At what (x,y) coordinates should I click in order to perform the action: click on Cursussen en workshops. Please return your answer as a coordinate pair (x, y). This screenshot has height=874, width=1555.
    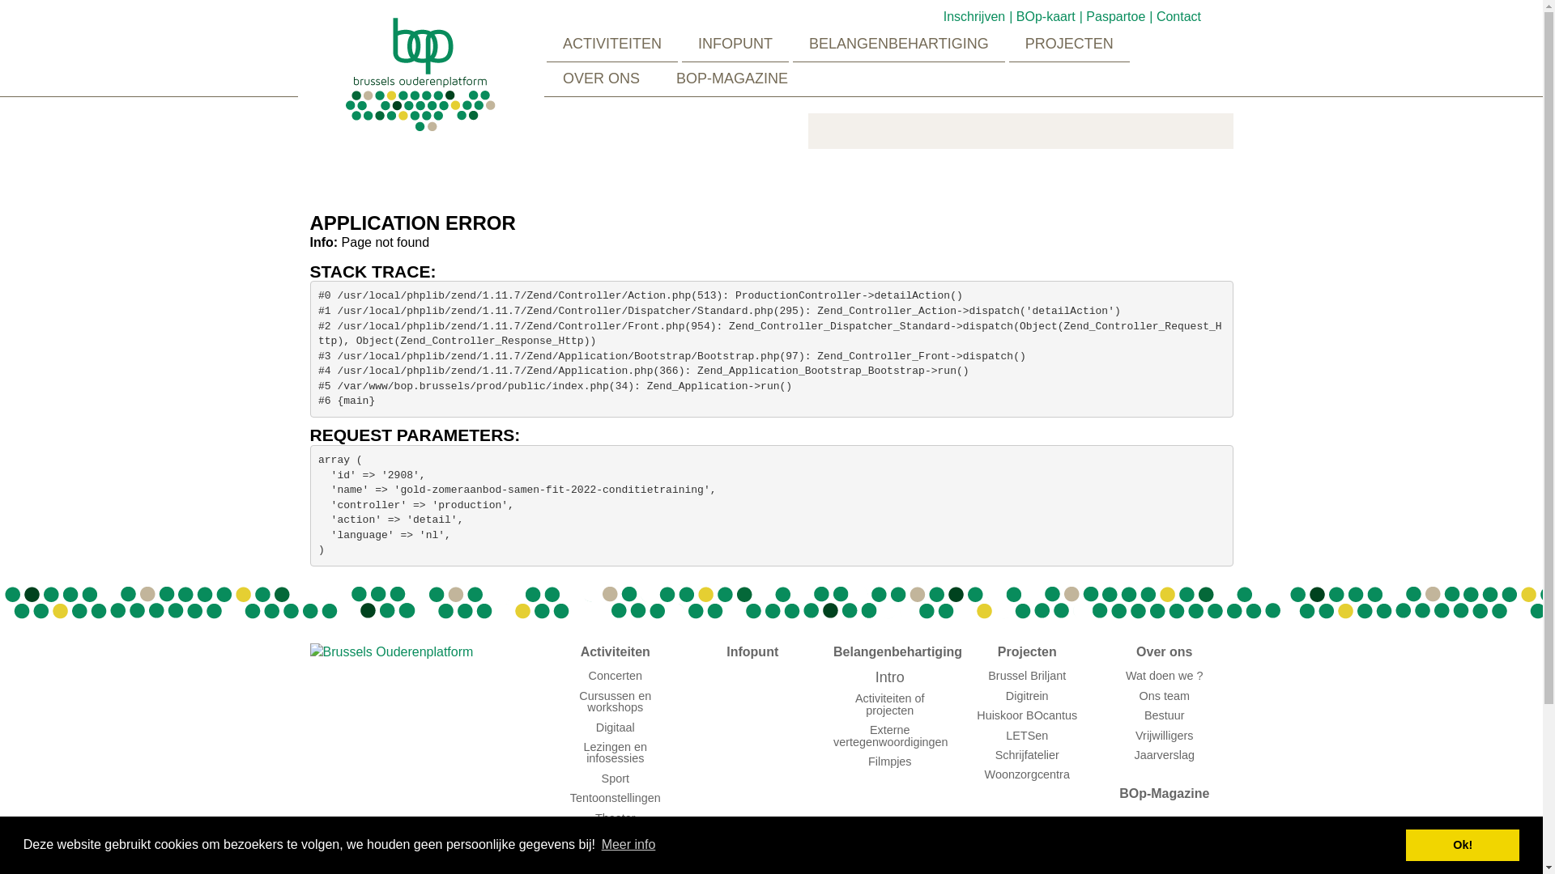
    Looking at the image, I should click on (616, 702).